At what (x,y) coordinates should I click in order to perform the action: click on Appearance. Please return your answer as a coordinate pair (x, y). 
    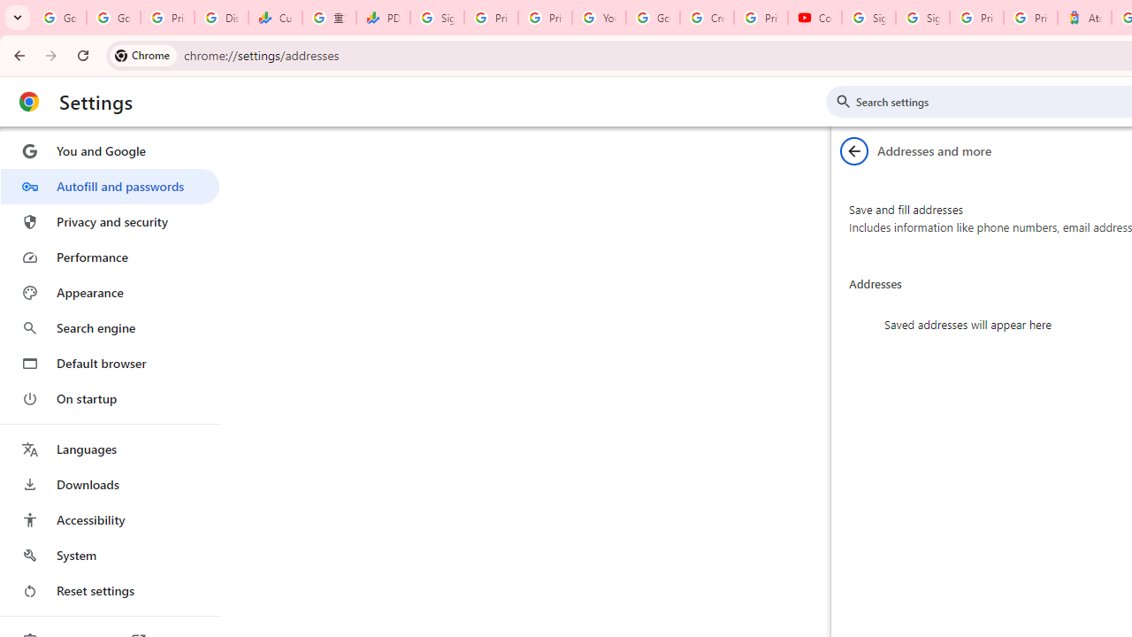
    Looking at the image, I should click on (110, 293).